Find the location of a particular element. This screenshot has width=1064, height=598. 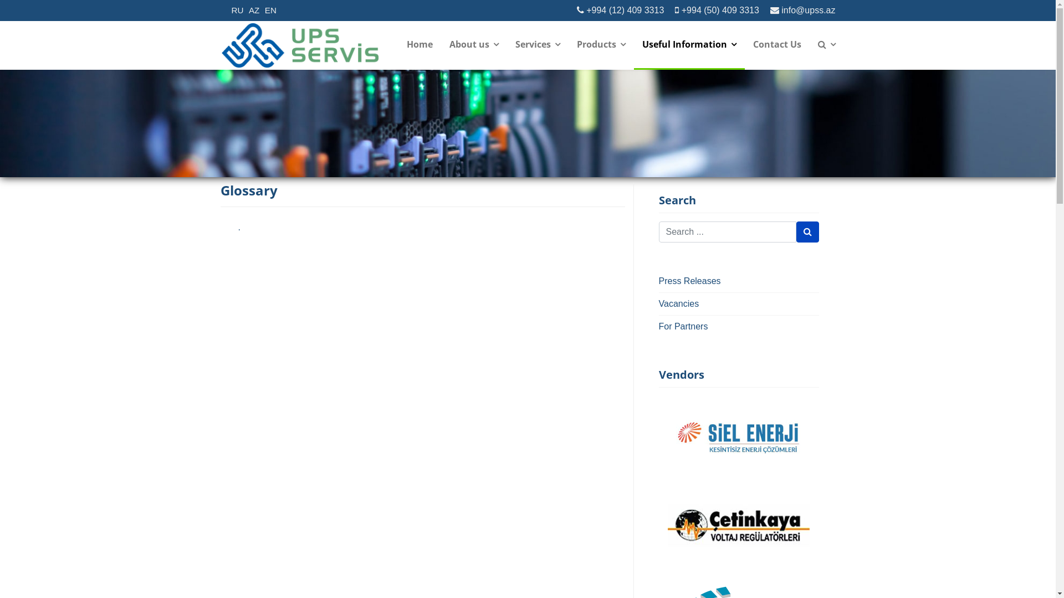

Services is located at coordinates (538, 45).